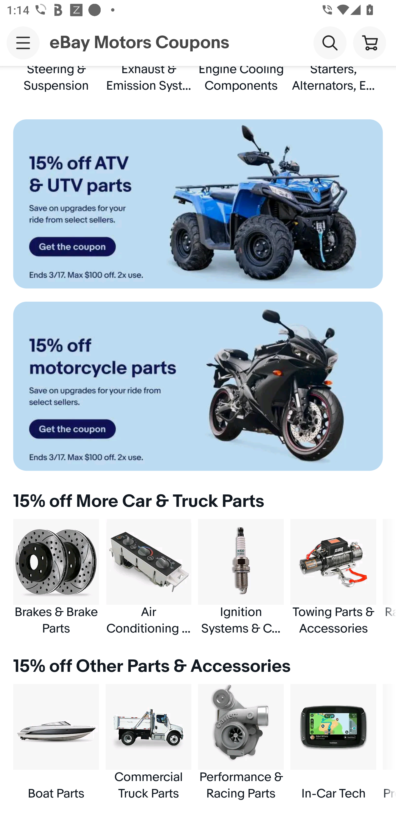  Describe the element at coordinates (241, 742) in the screenshot. I see `Performance & Racing Parts` at that location.